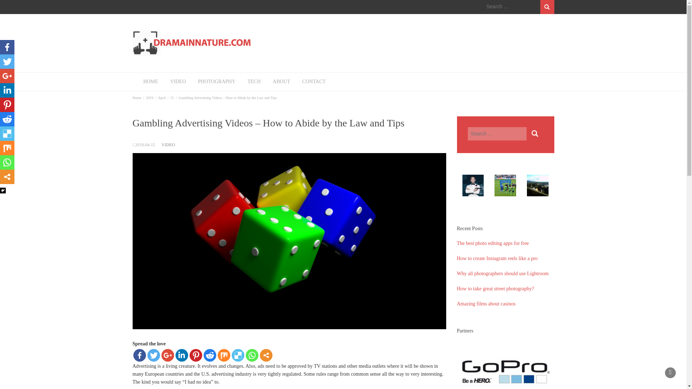 This screenshot has width=692, height=389. What do you see at coordinates (512, 6) in the screenshot?
I see `Search for:` at bounding box center [512, 6].